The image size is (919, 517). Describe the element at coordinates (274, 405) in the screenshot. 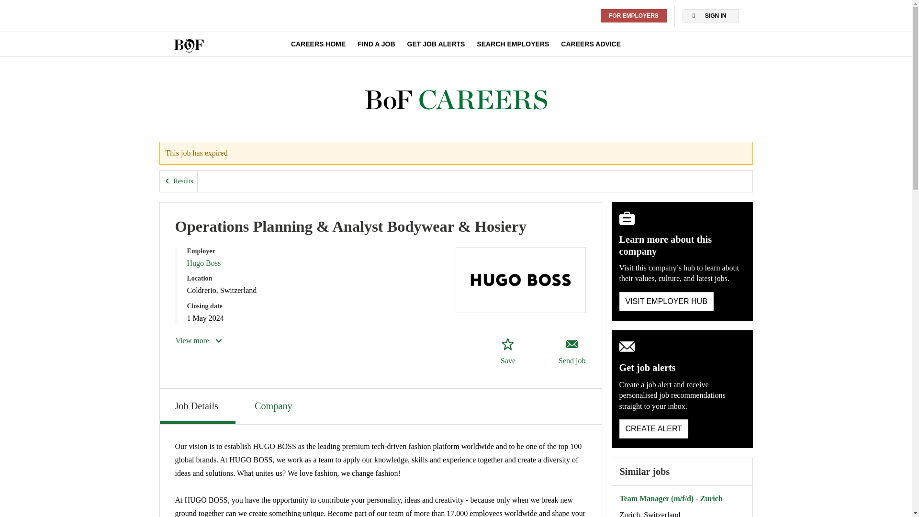

I see `Company` at that location.